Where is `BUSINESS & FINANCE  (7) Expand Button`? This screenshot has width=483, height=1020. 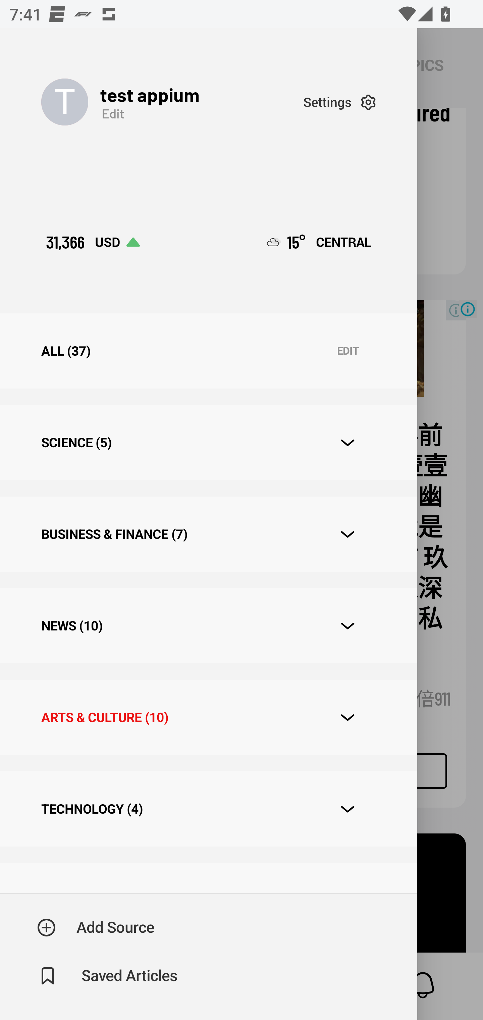
BUSINESS & FINANCE  (7) Expand Button is located at coordinates (208, 534).